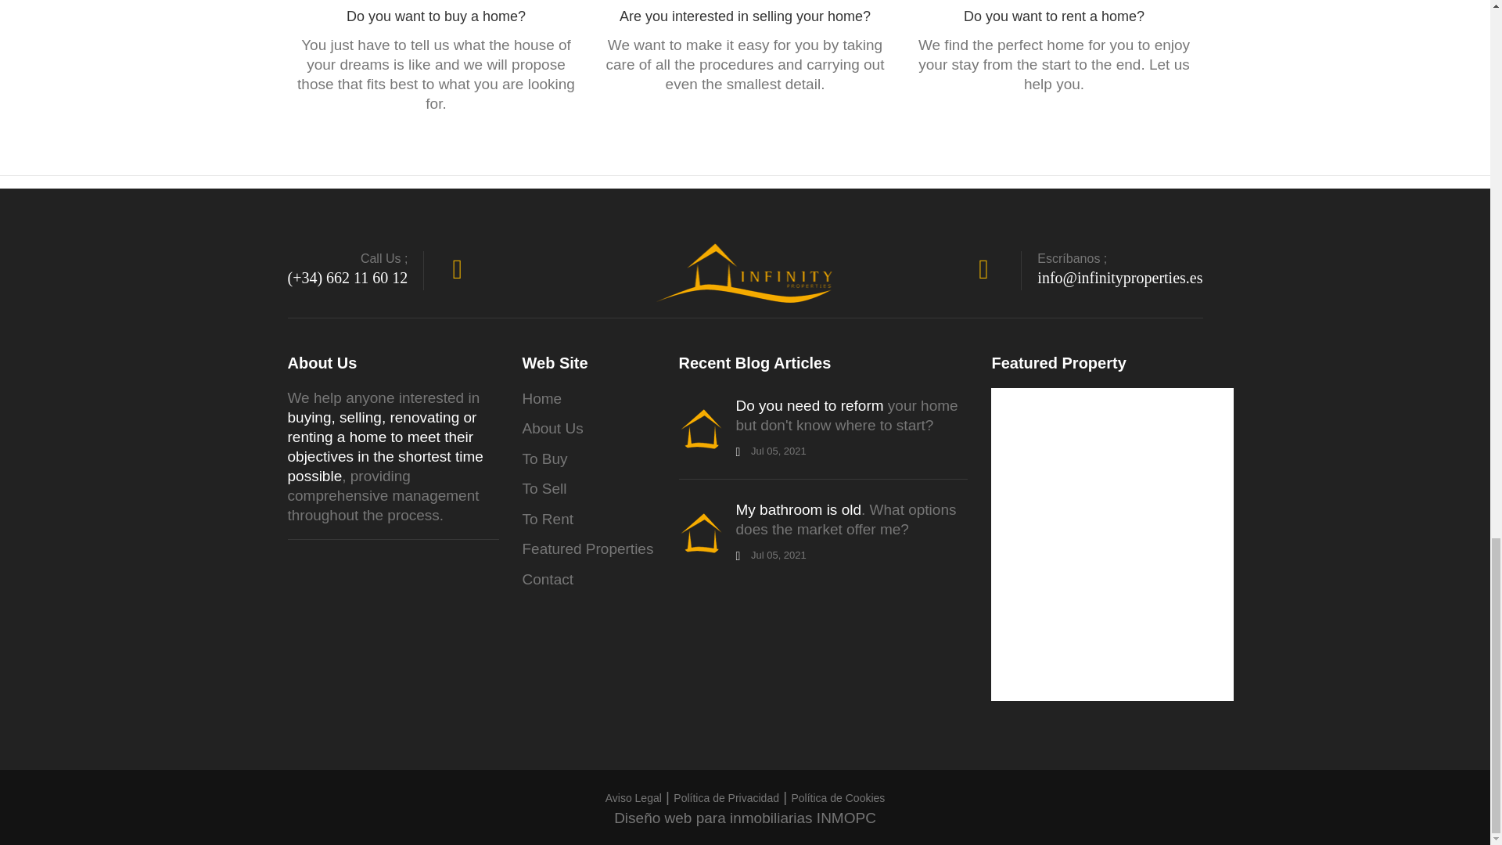 Image resolution: width=1502 pixels, height=845 pixels. Describe the element at coordinates (1055, 16) in the screenshot. I see `Do you want to rent a home?` at that location.